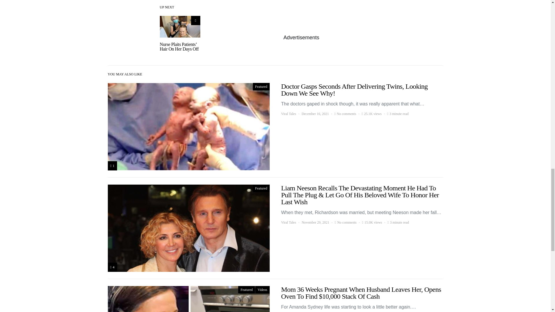  Describe the element at coordinates (261, 87) in the screenshot. I see `Featured` at that location.